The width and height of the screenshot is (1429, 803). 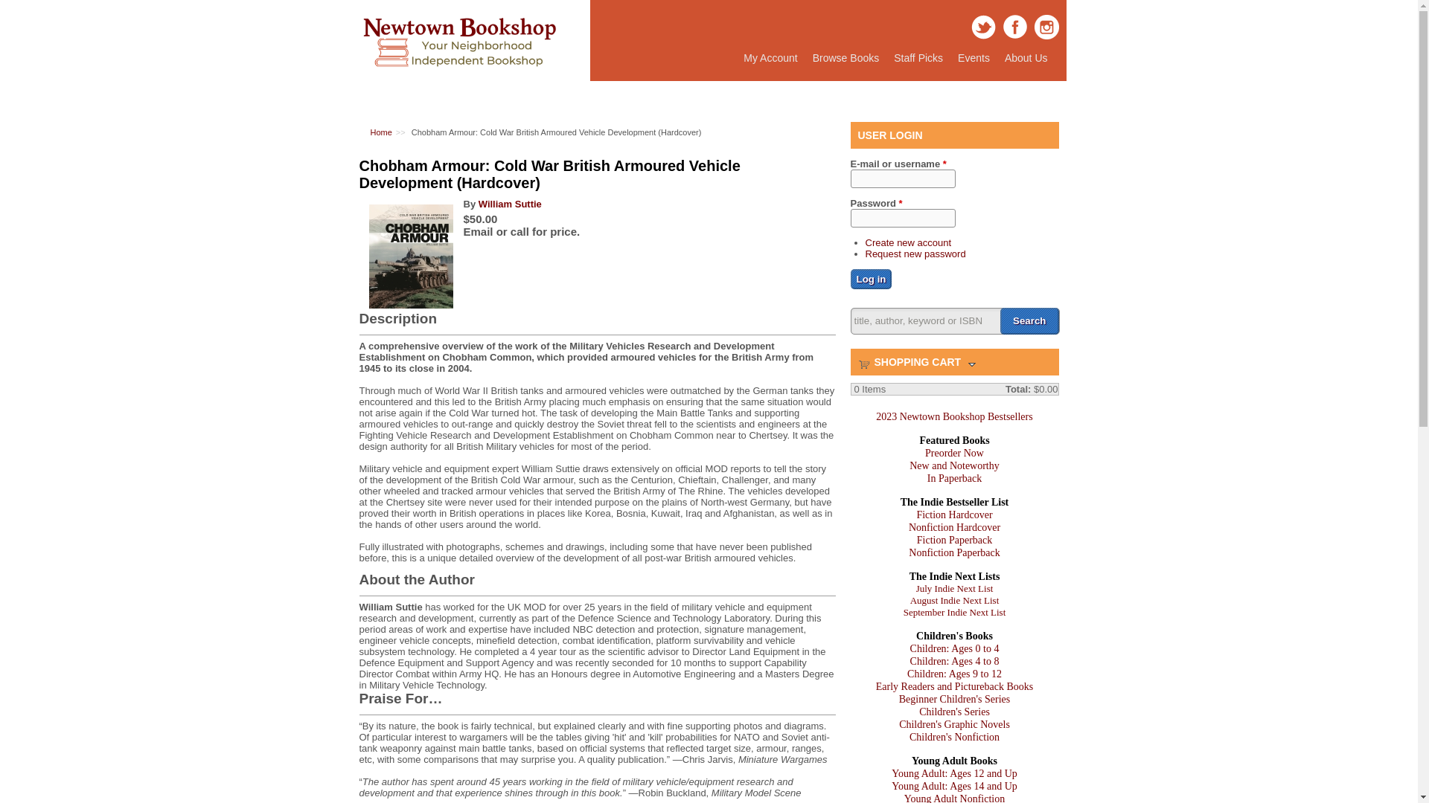 What do you see at coordinates (918, 58) in the screenshot?
I see `Log in` at bounding box center [918, 58].